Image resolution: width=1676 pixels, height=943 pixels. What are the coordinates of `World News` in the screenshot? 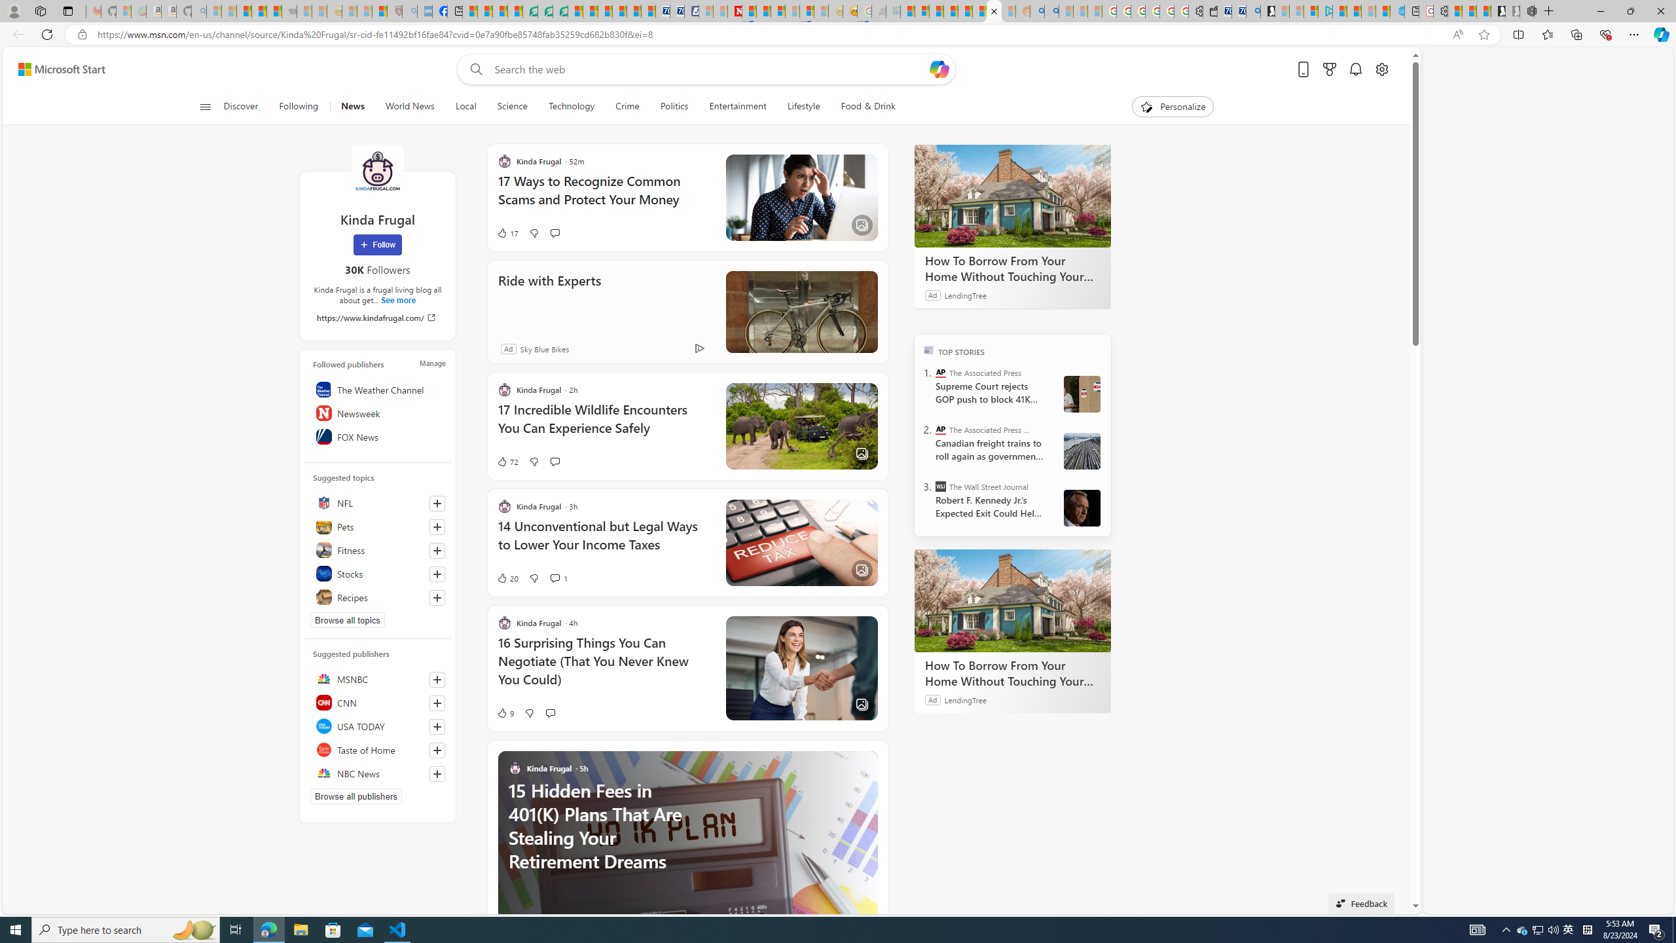 It's located at (409, 107).